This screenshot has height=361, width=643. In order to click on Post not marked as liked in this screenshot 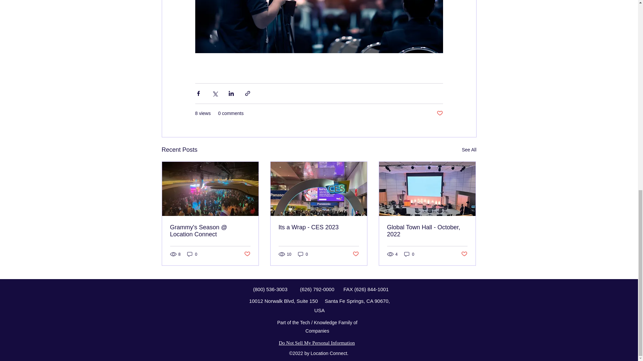, I will do `click(439, 113)`.